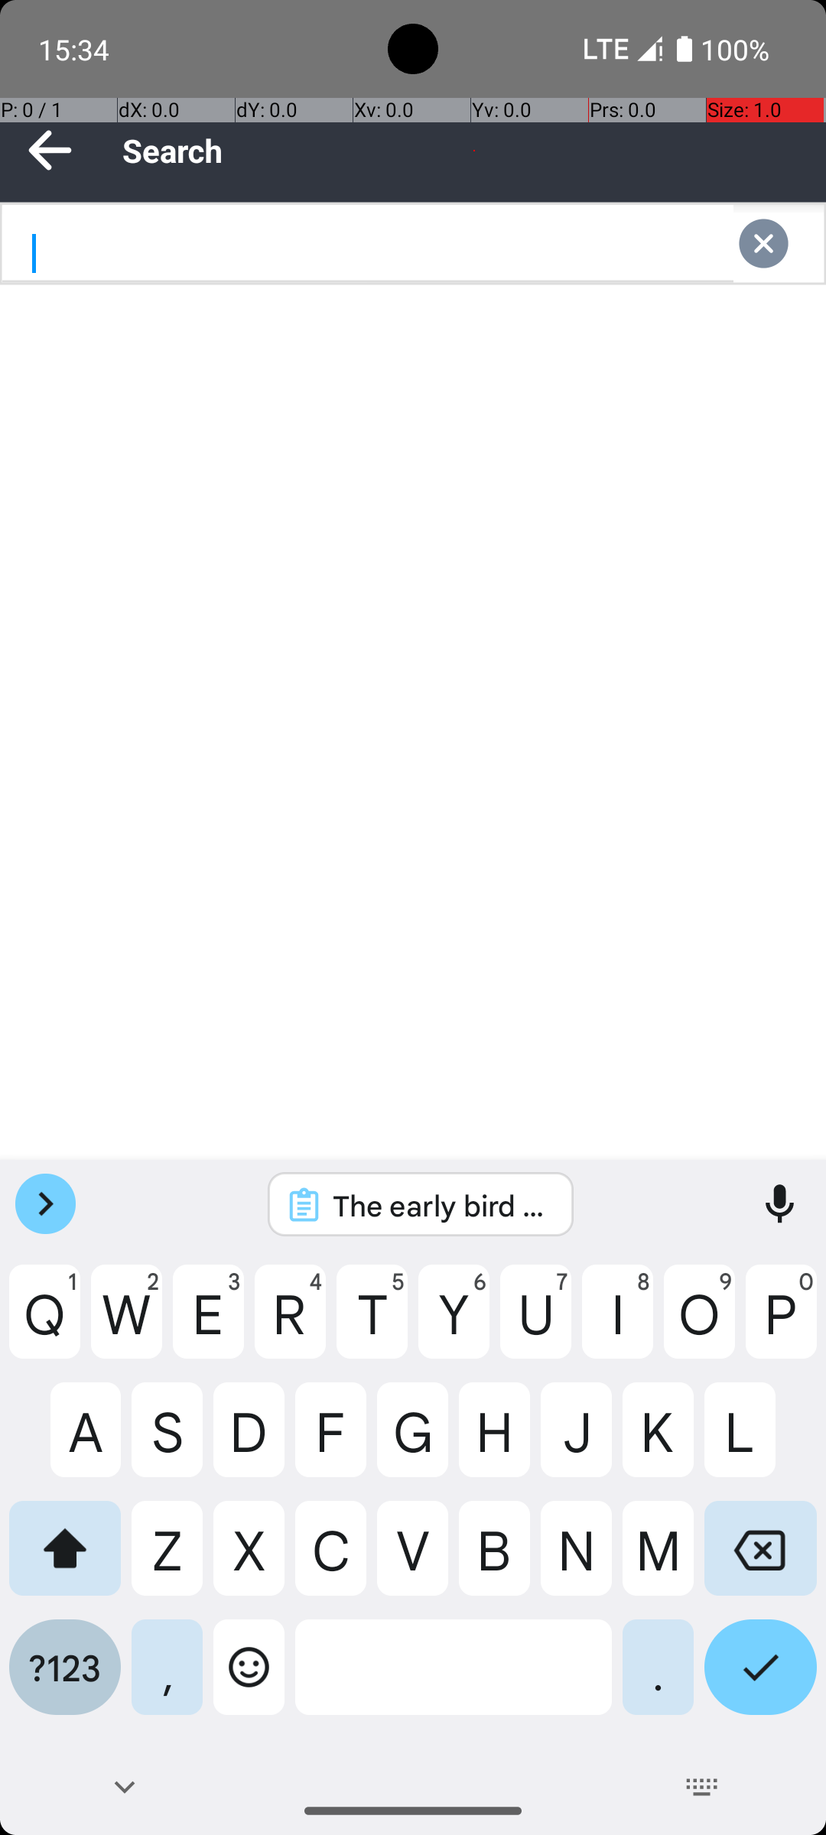  I want to click on , so click(779, 243).